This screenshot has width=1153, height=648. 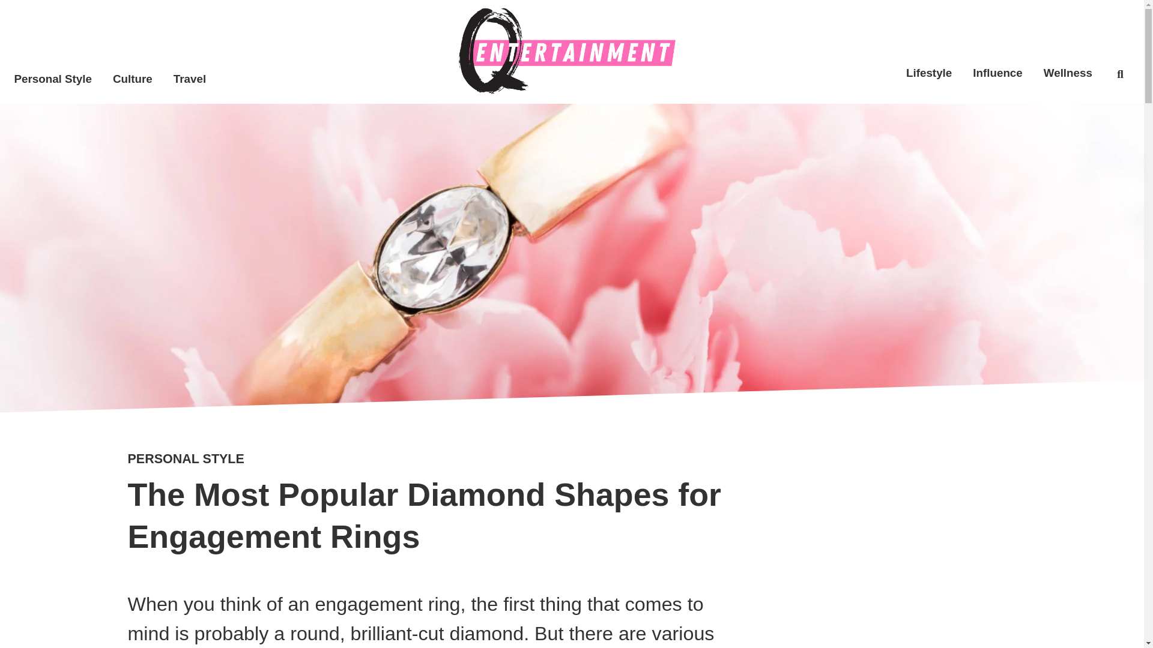 What do you see at coordinates (185, 458) in the screenshot?
I see `PERSONAL STYLE` at bounding box center [185, 458].